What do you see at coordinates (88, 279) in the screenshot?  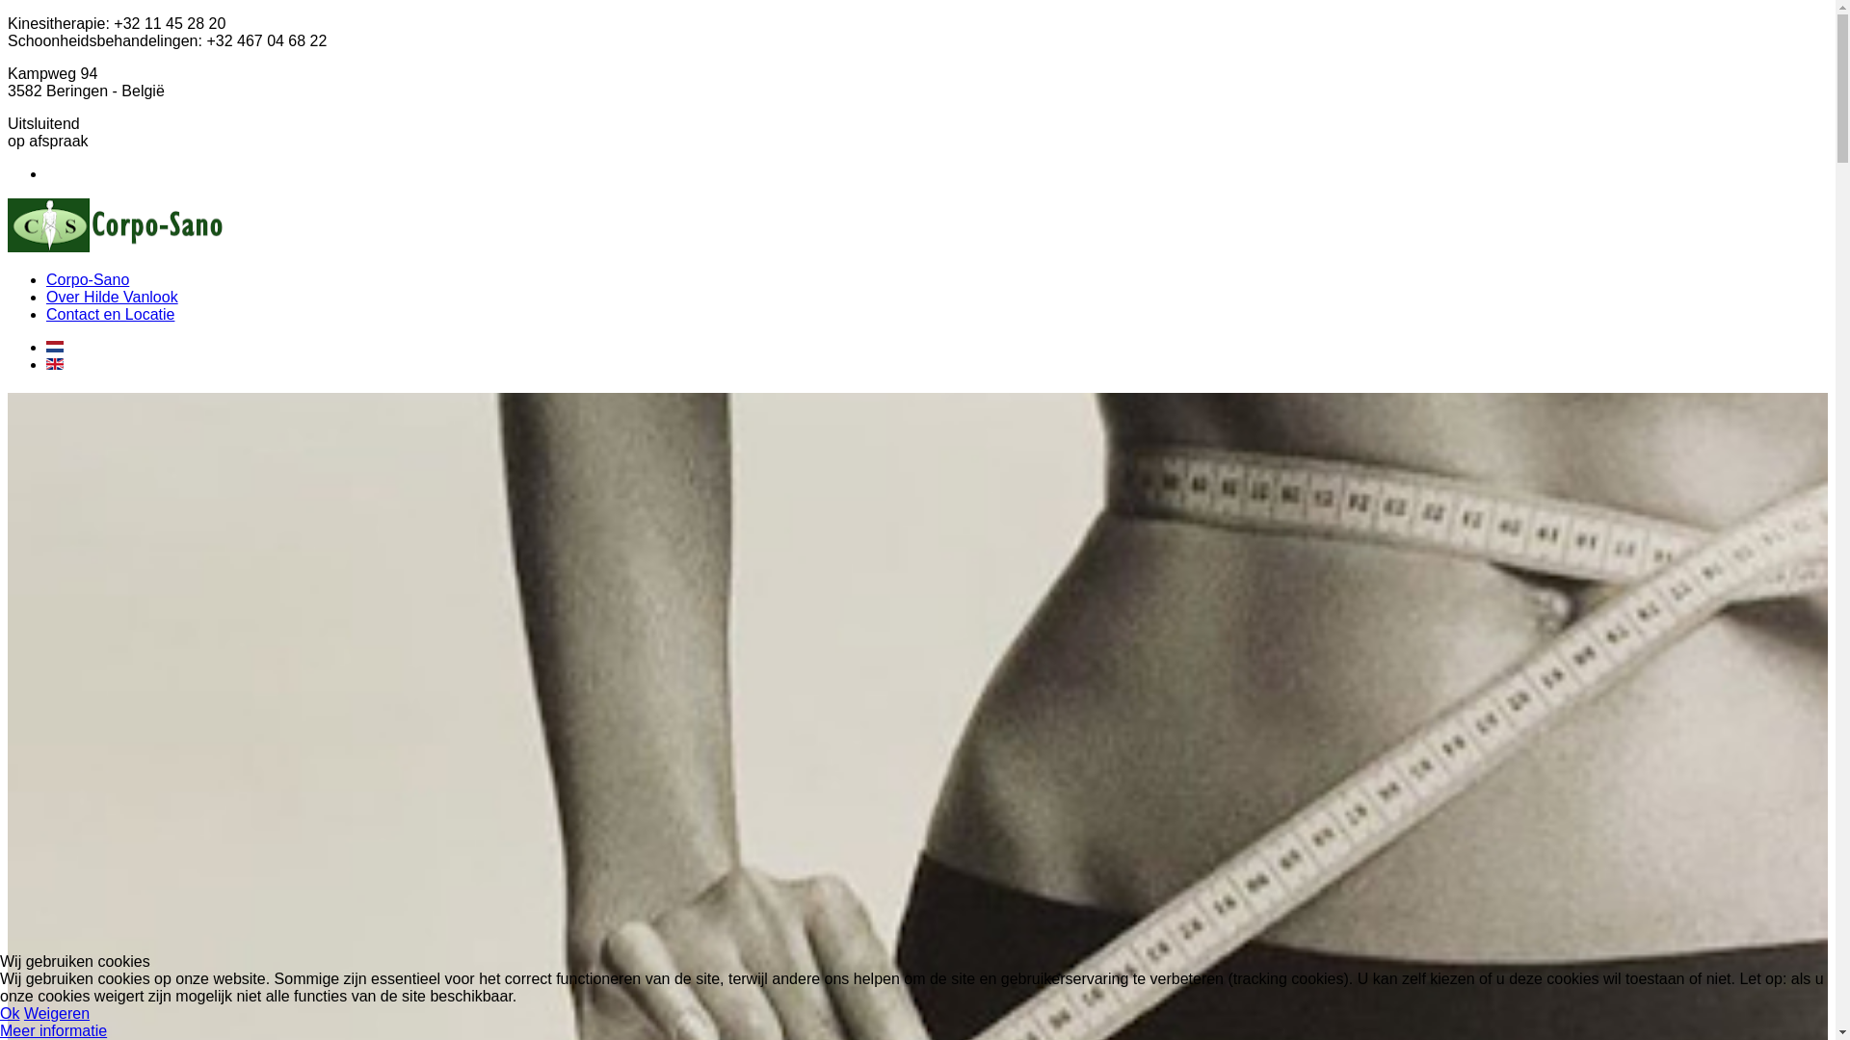 I see `Corpo-Sano` at bounding box center [88, 279].